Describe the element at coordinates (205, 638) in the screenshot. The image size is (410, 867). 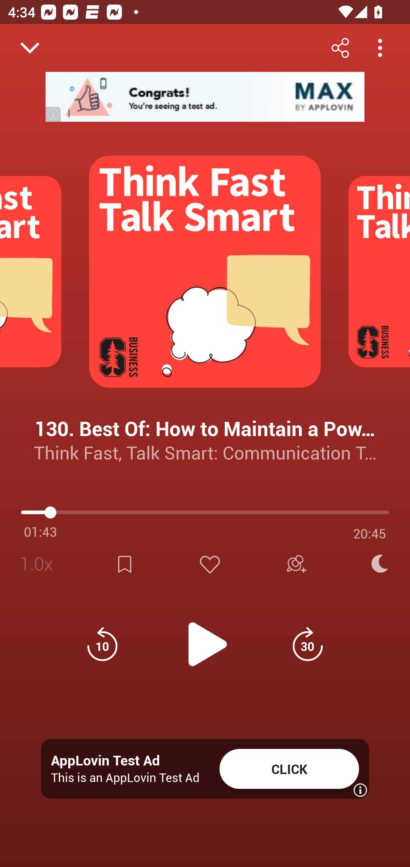
I see `Play button` at that location.